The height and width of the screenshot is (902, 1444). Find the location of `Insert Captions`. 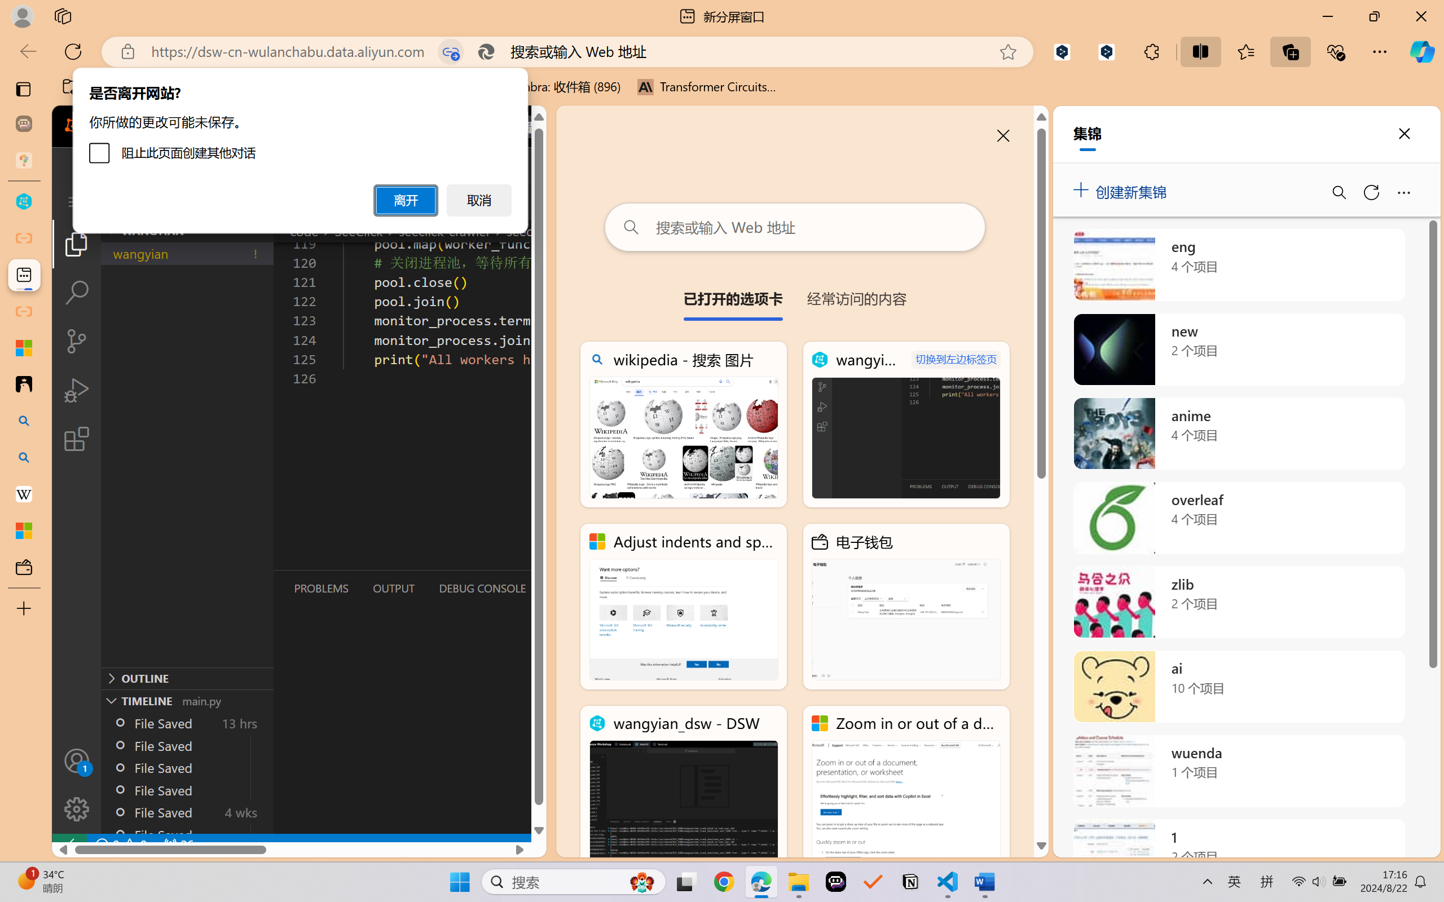

Insert Captions is located at coordinates (557, 65).